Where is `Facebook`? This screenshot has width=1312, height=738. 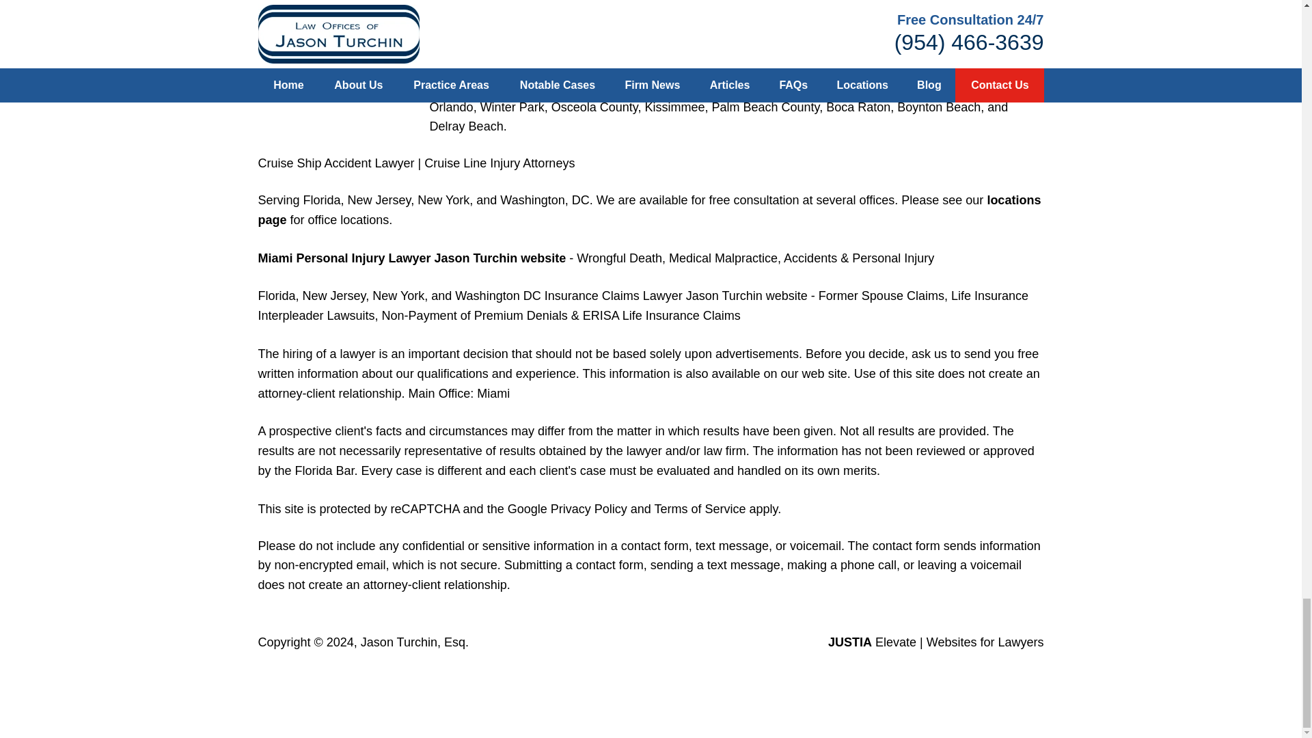
Facebook is located at coordinates (304, 44).